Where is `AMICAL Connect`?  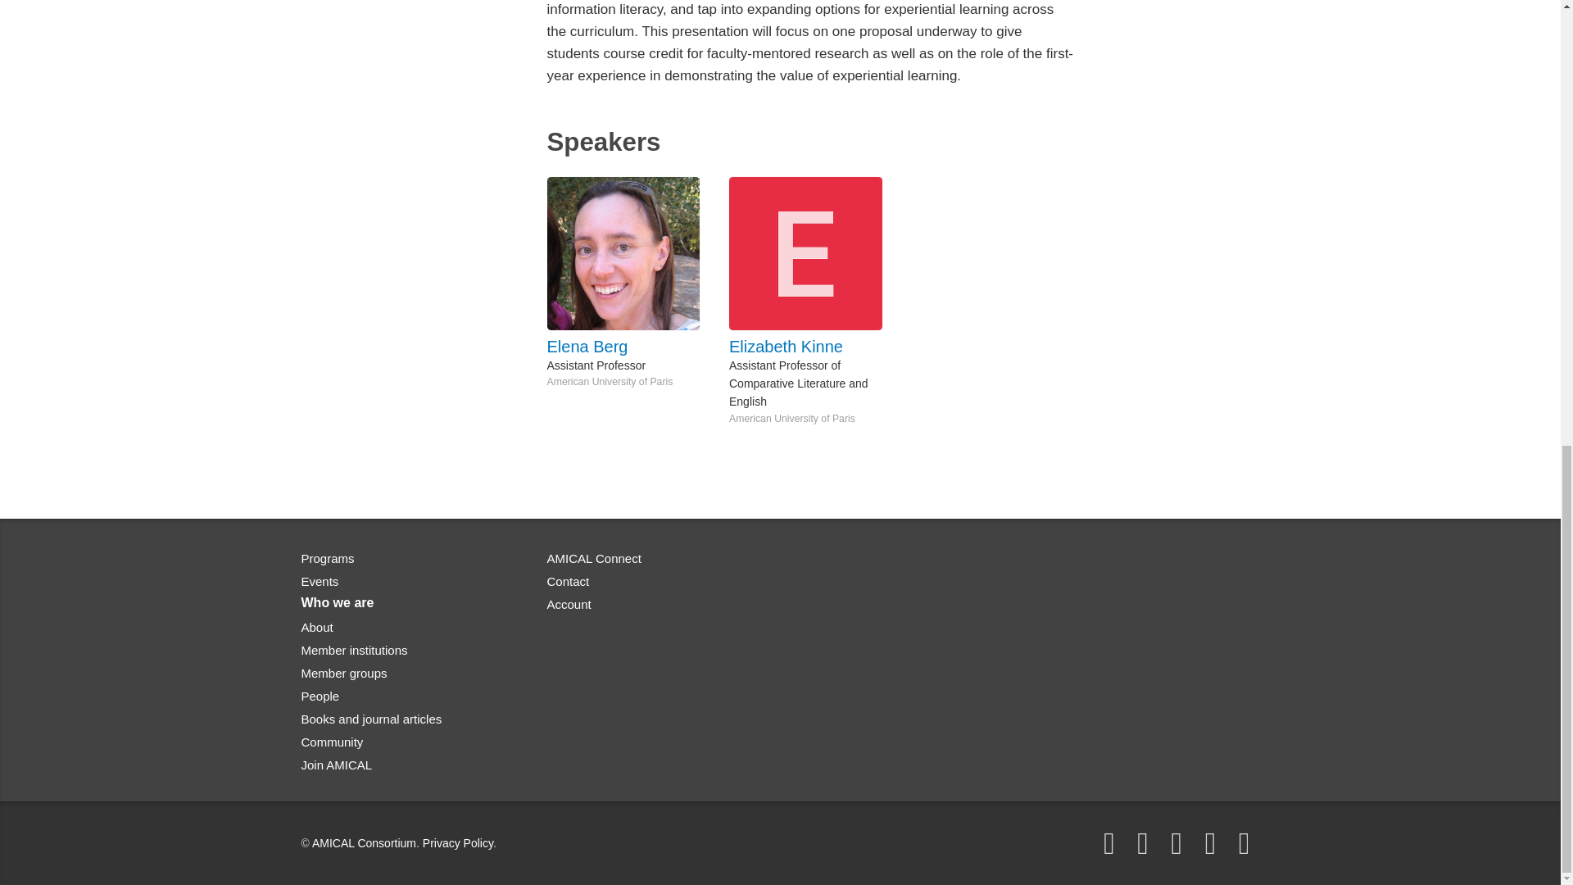 AMICAL Connect is located at coordinates (595, 558).